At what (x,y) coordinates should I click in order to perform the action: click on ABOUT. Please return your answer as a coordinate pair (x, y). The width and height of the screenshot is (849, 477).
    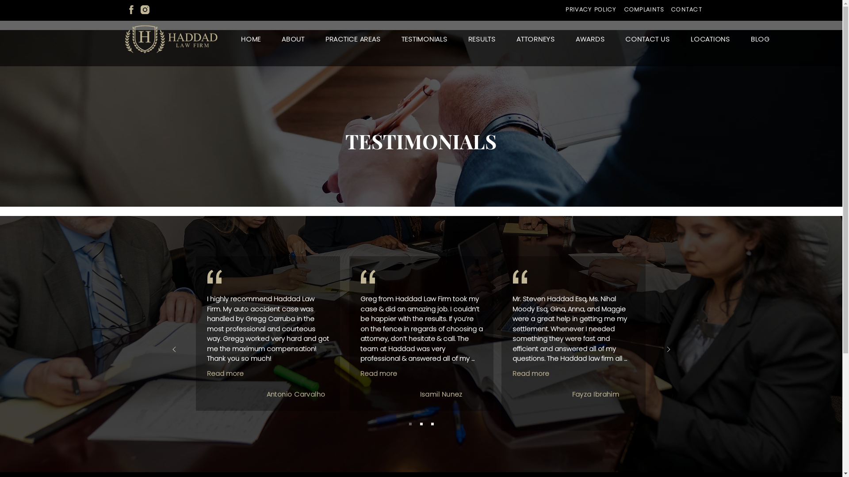
    Looking at the image, I should click on (294, 39).